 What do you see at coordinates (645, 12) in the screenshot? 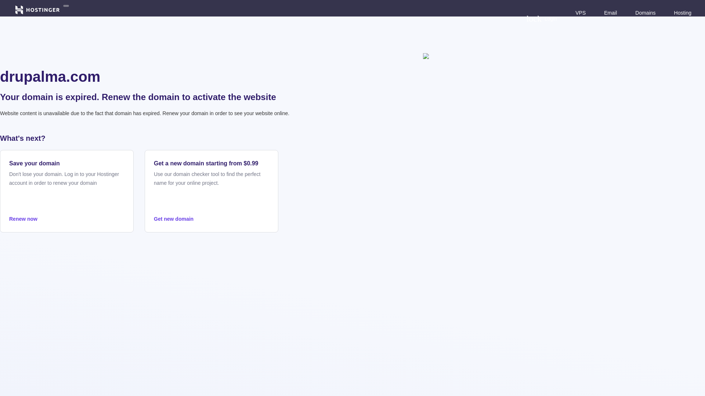
I see `Domains` at bounding box center [645, 12].